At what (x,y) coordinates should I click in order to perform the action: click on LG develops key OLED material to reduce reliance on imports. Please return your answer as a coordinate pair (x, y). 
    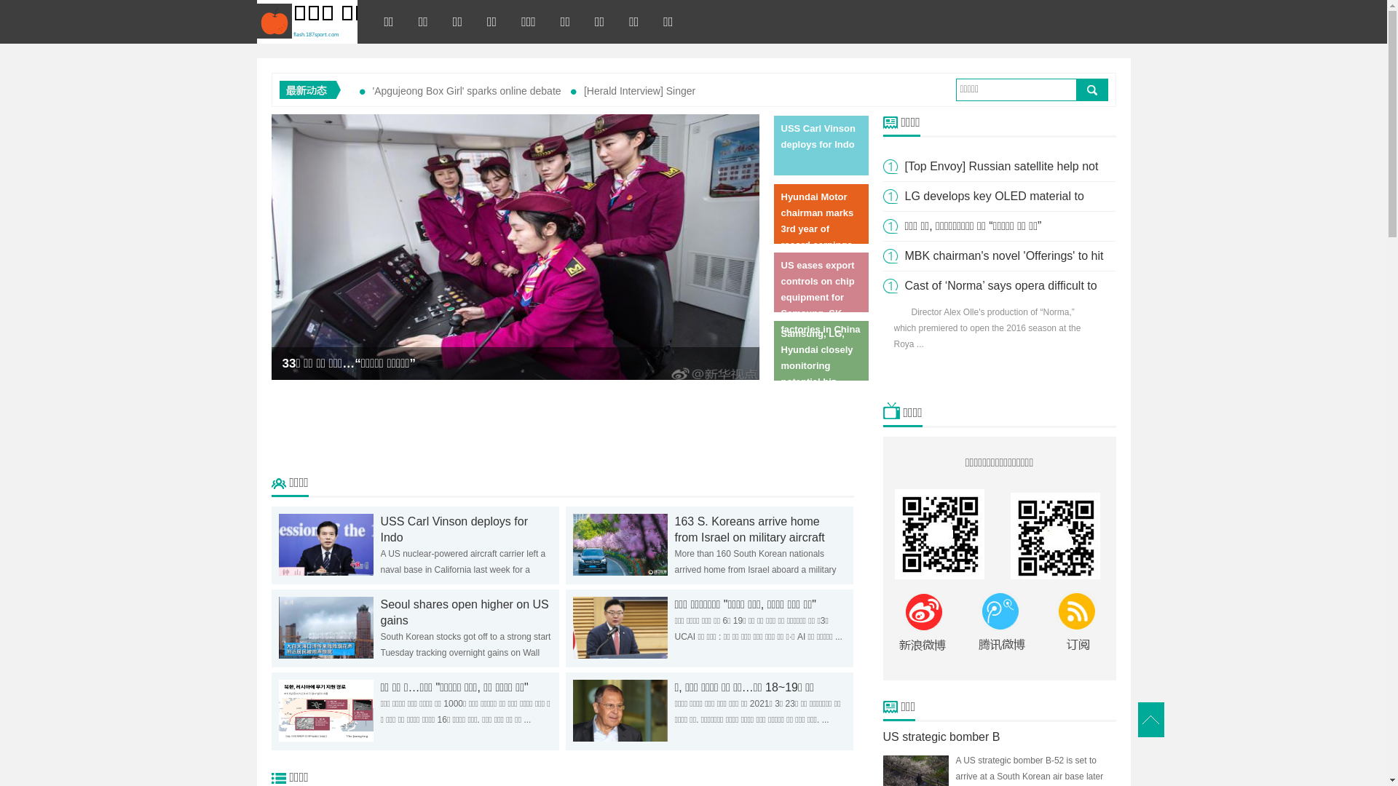
    Looking at the image, I should click on (994, 211).